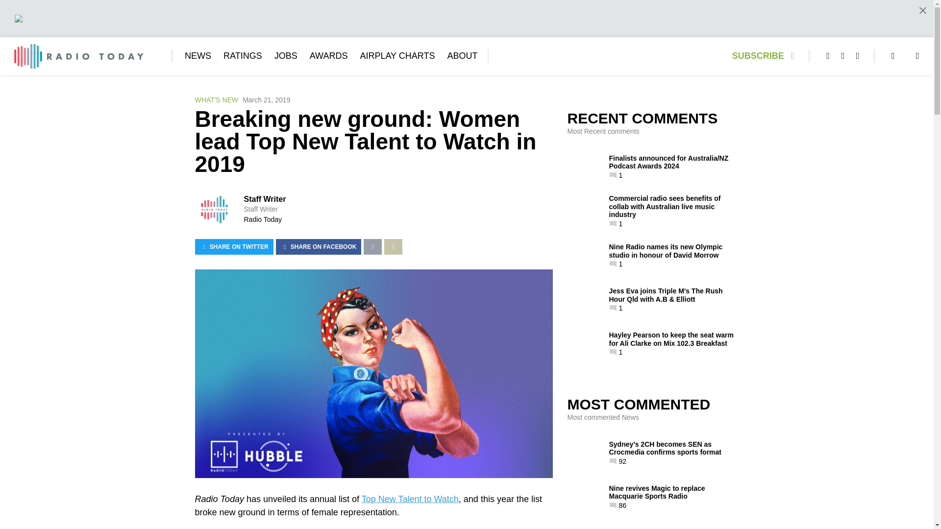  Describe the element at coordinates (243, 56) in the screenshot. I see `RATINGS` at that location.